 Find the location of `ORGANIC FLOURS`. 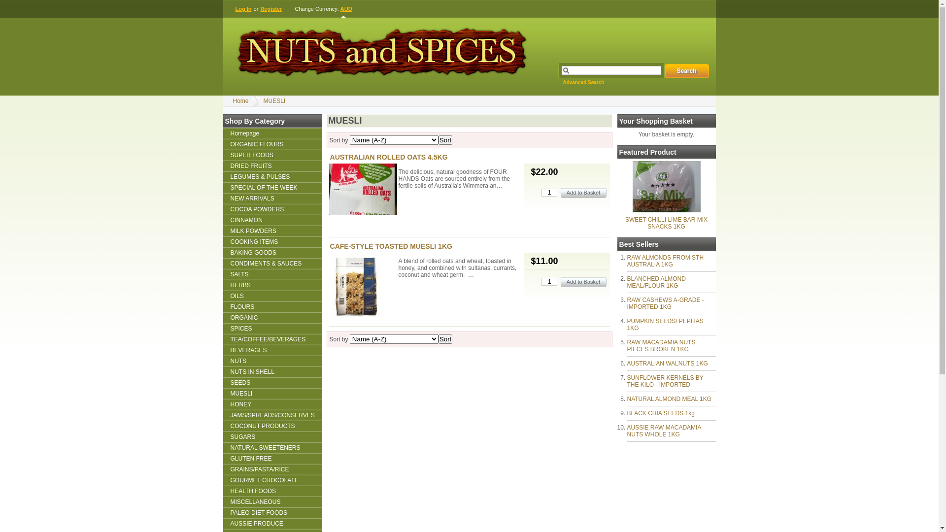

ORGANIC FLOURS is located at coordinates (272, 144).